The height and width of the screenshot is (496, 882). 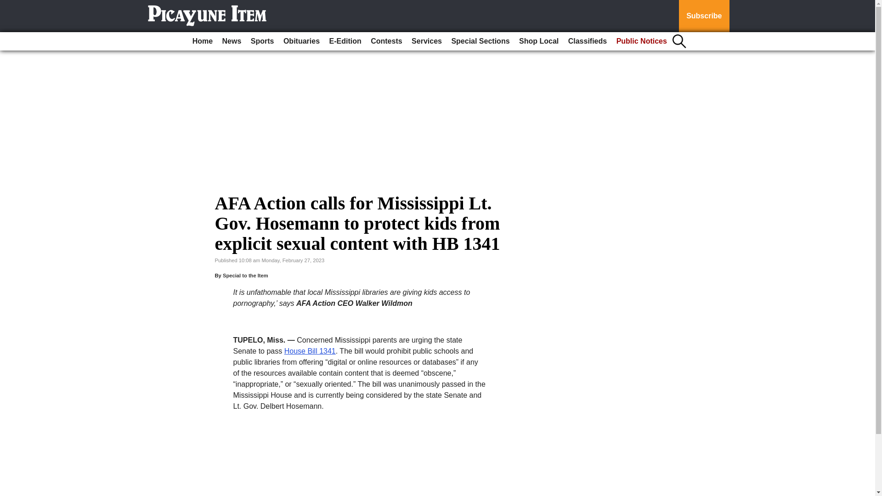 I want to click on Special to the Item, so click(x=245, y=276).